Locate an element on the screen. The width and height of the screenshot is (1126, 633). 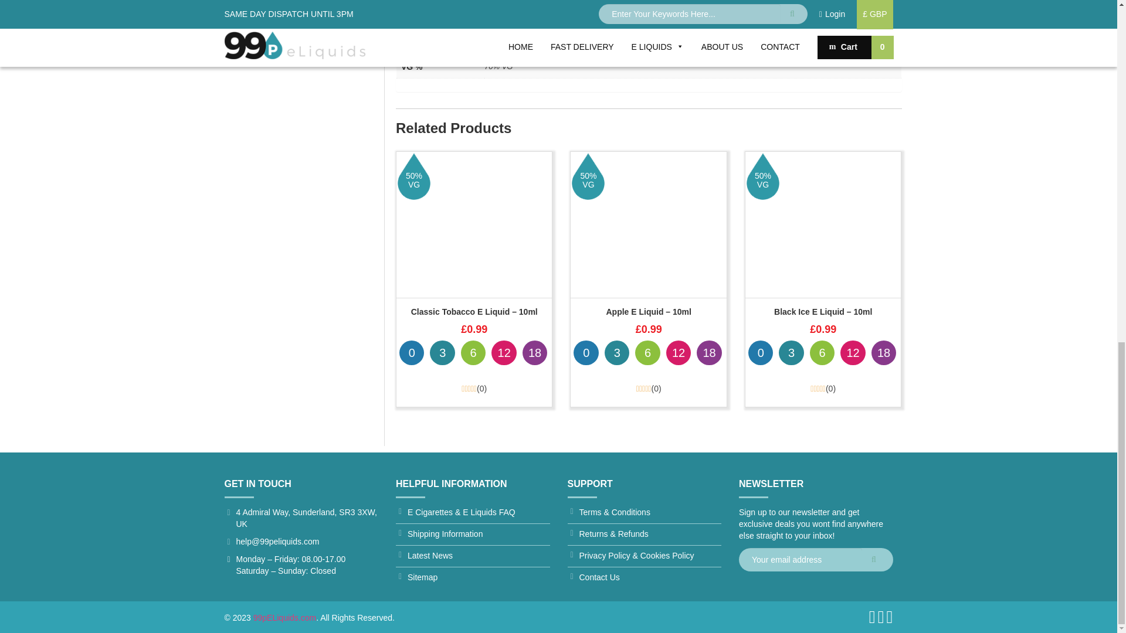
0 mg Nicotine Strength is in Stock is located at coordinates (412, 353).